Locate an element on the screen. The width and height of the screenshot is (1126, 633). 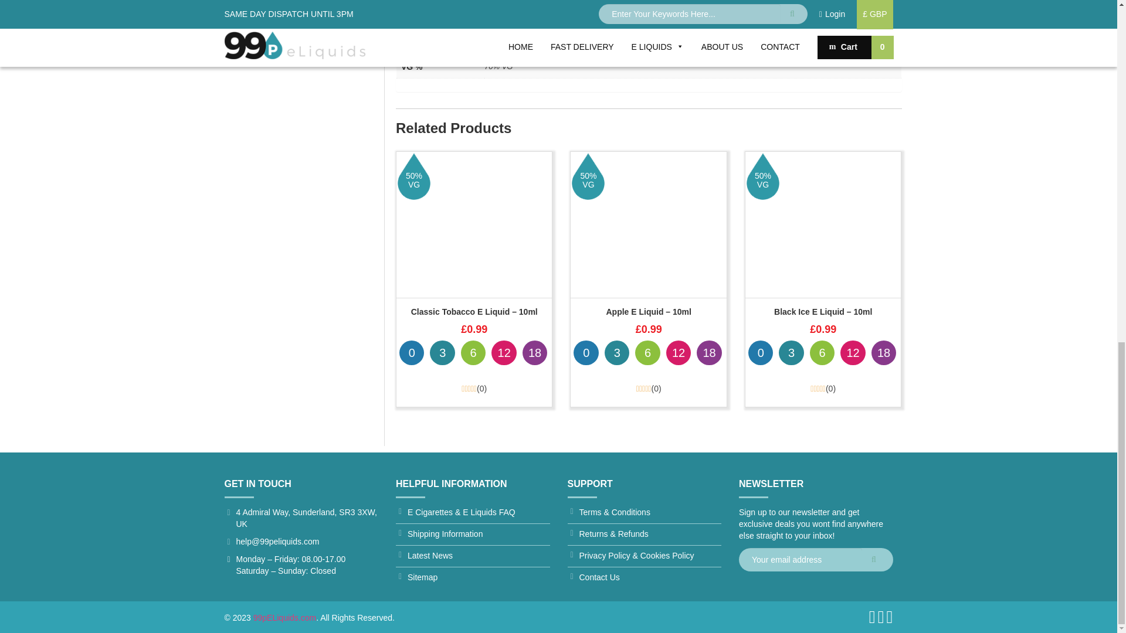
0 mg Nicotine Strength is in Stock is located at coordinates (412, 353).